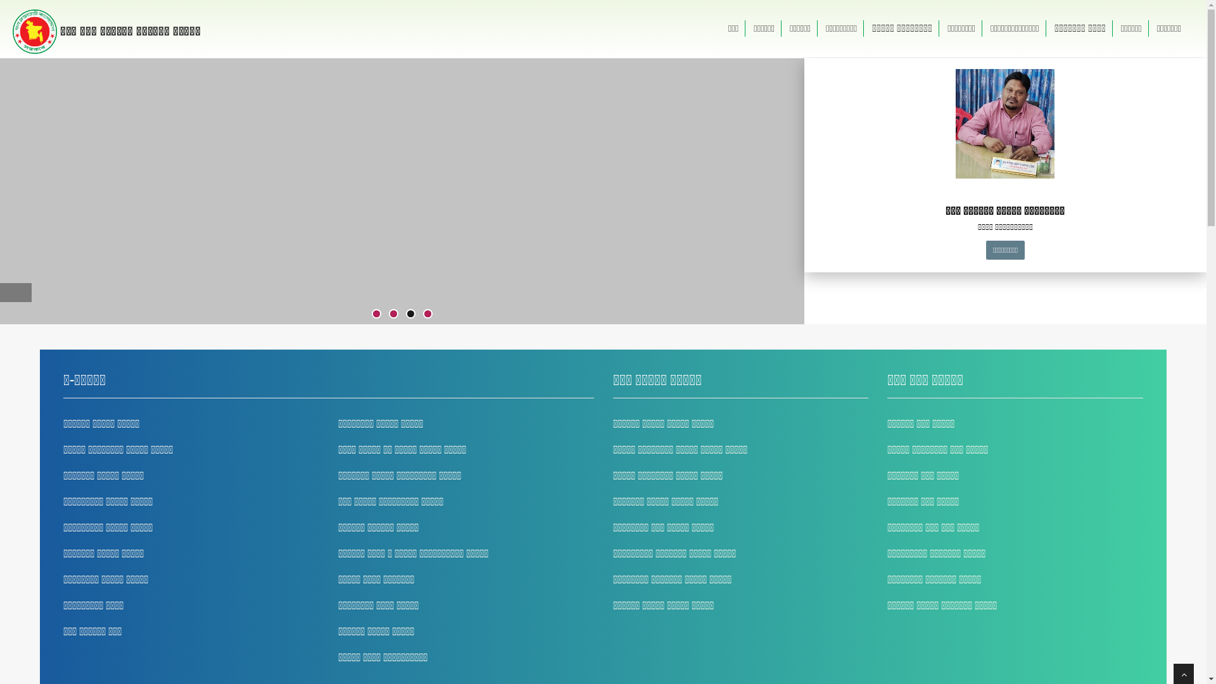  I want to click on 2, so click(394, 314).